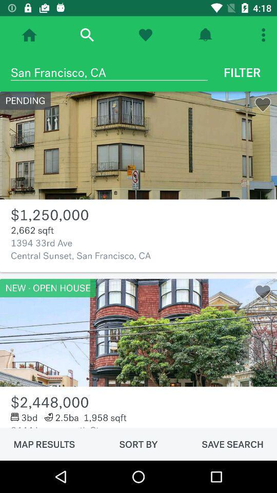  What do you see at coordinates (138, 444) in the screenshot?
I see `tap the icon below 2444 leavenworth st item` at bounding box center [138, 444].